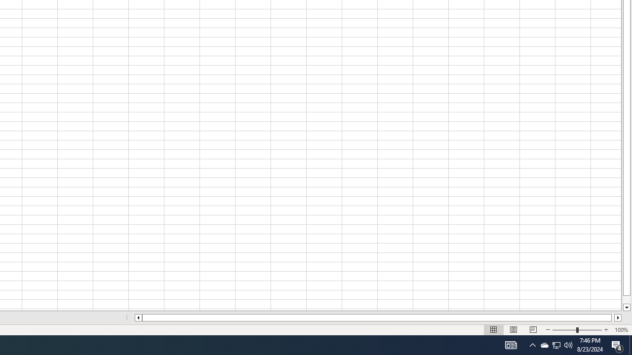 This screenshot has height=355, width=632. Describe the element at coordinates (494, 329) in the screenshot. I see `Normal` at that location.